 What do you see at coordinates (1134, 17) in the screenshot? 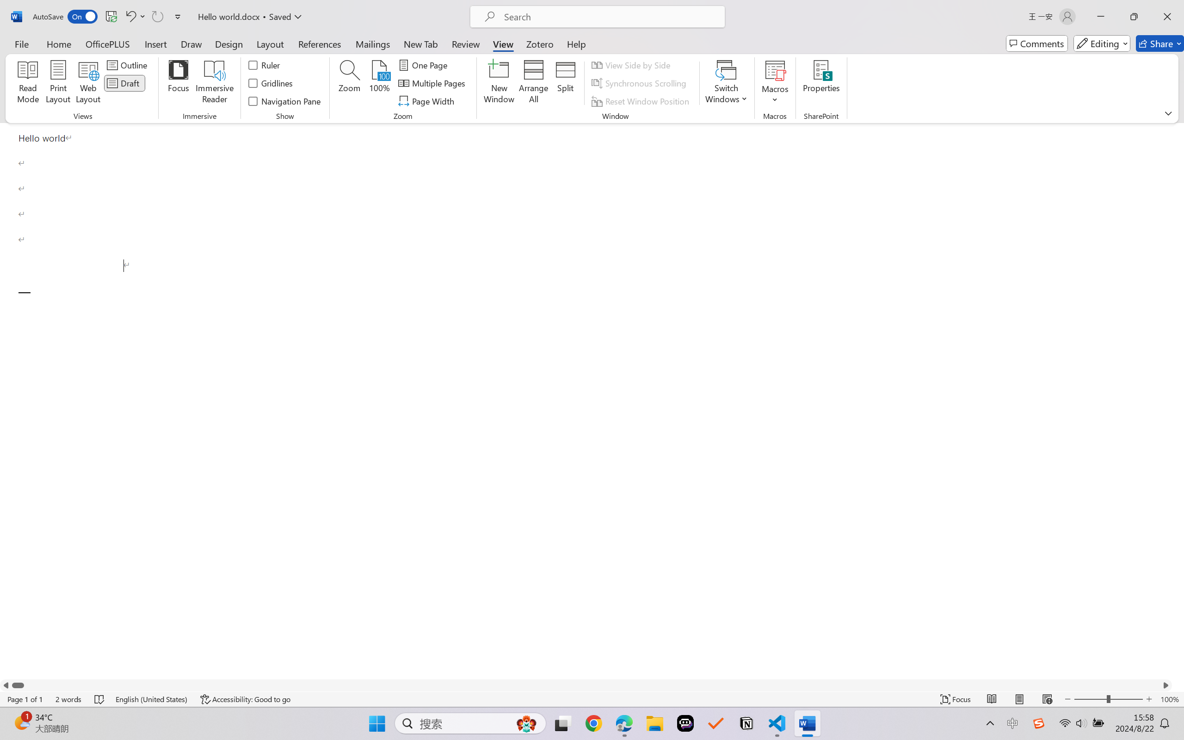
I see `Restore Down` at bounding box center [1134, 17].